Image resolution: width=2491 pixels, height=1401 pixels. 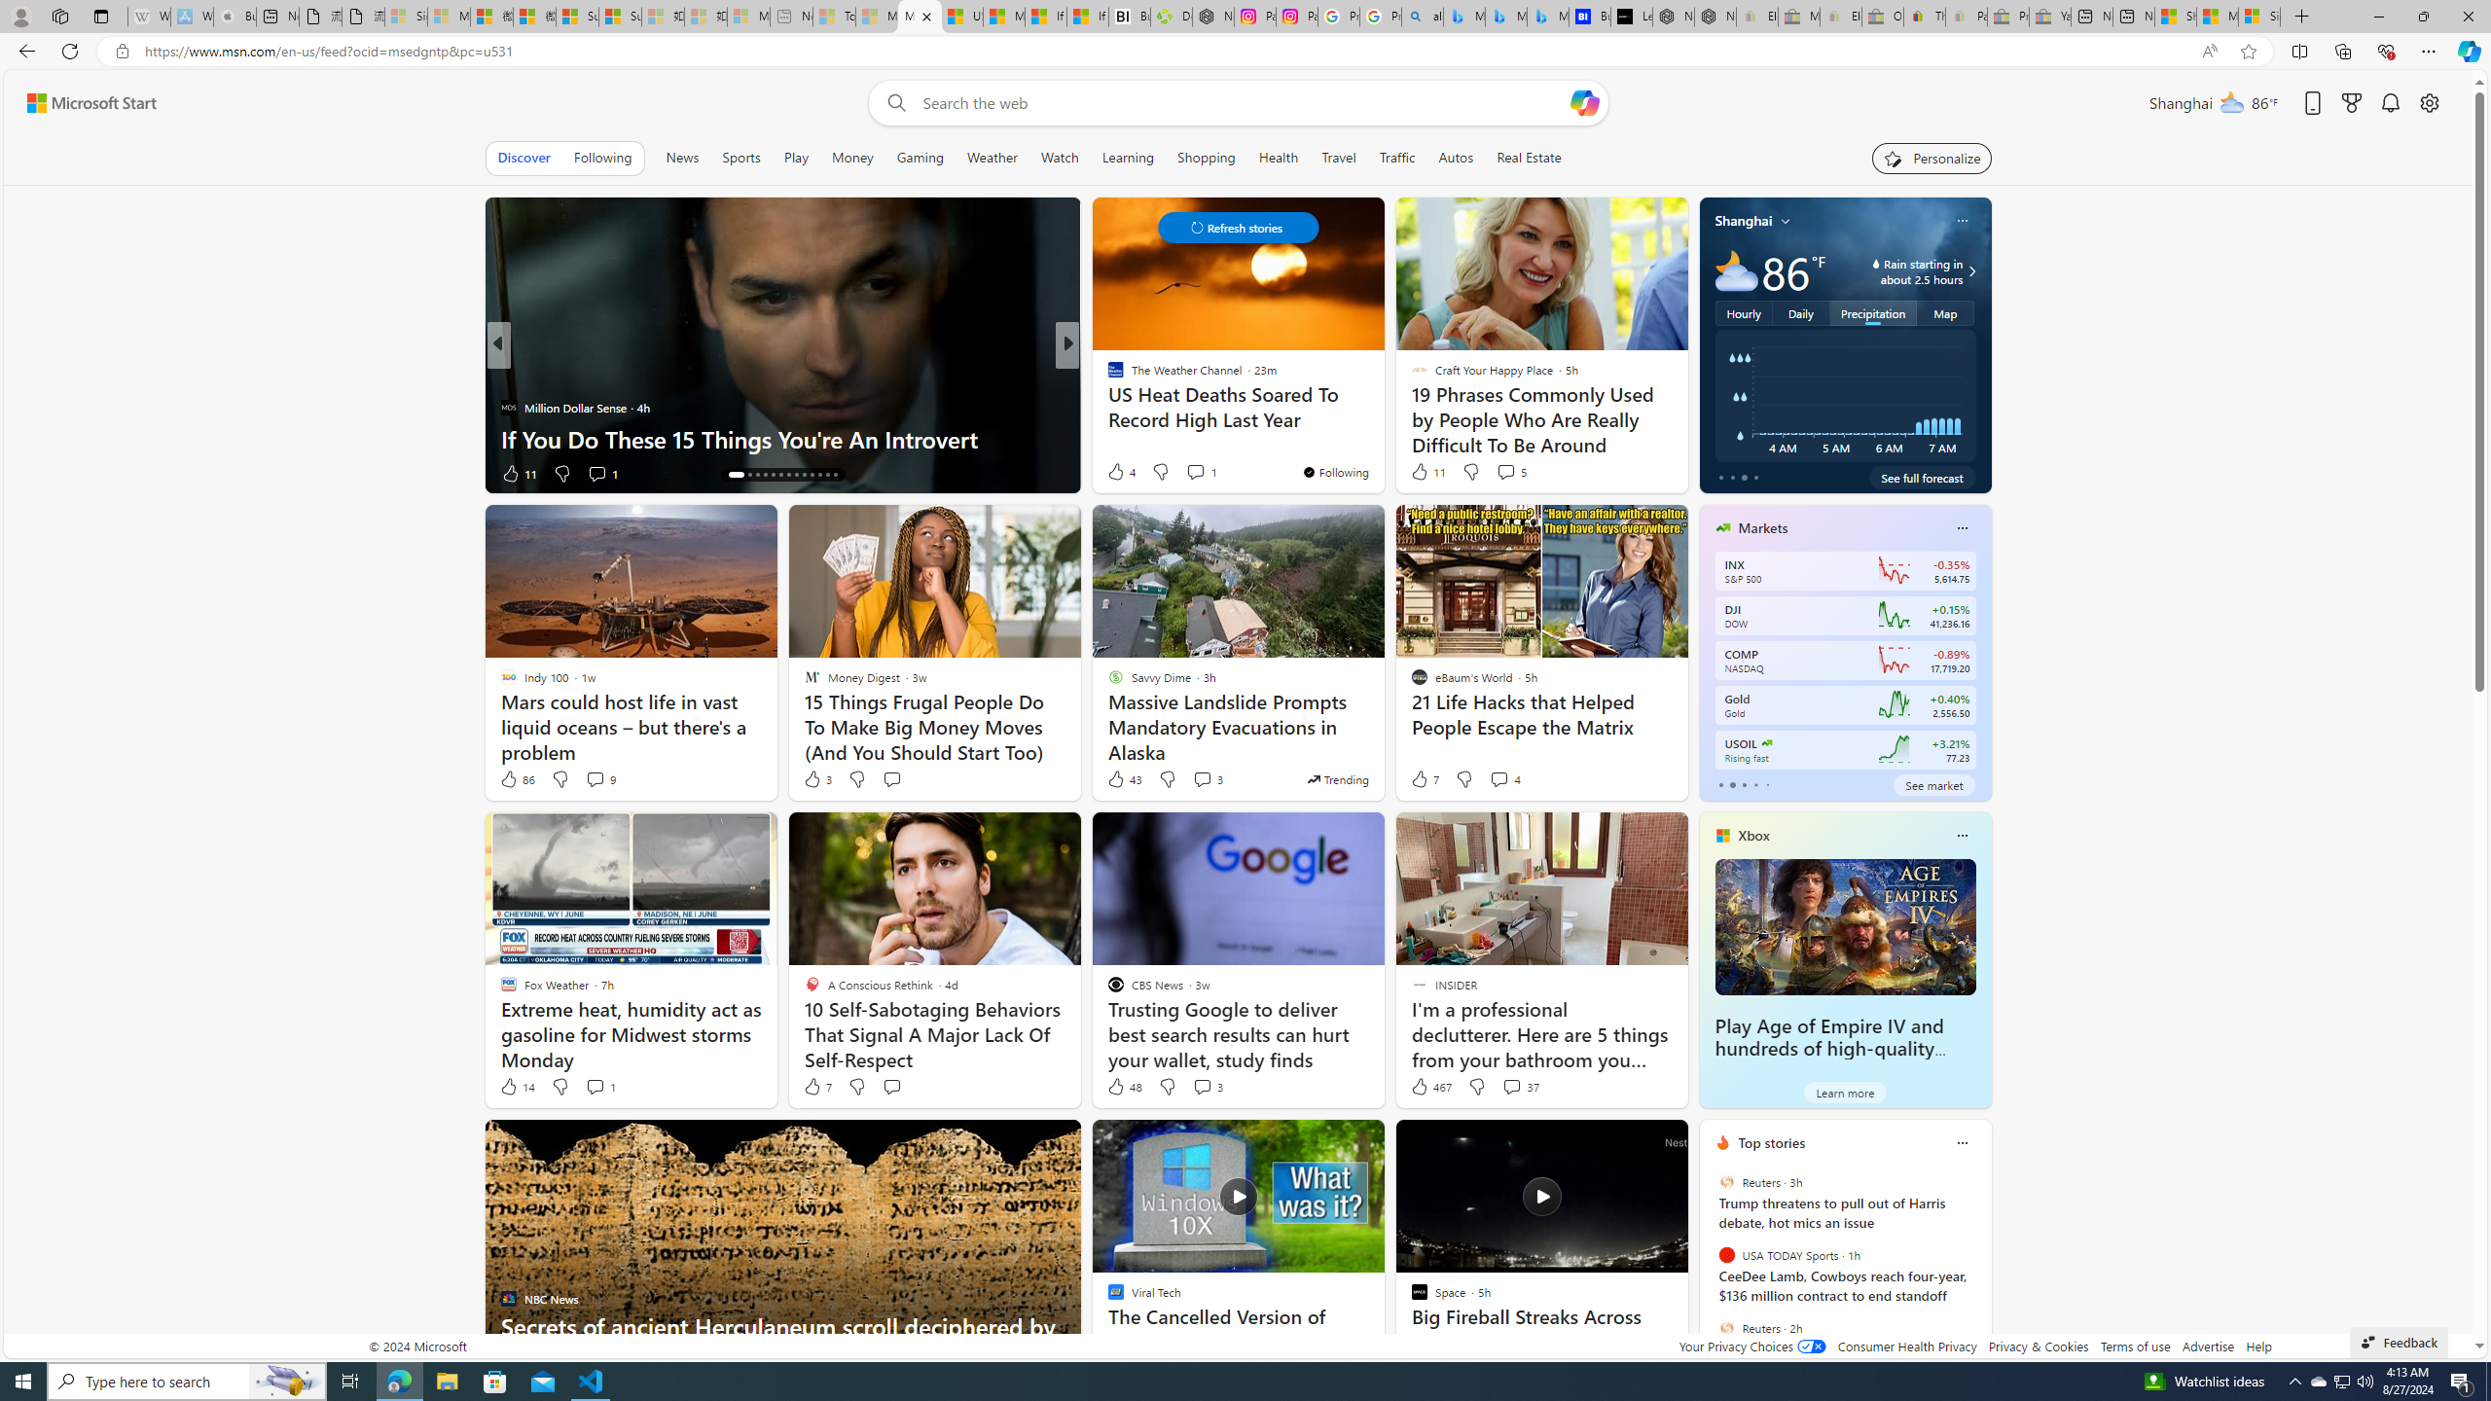 What do you see at coordinates (1464, 17) in the screenshot?
I see `Microsoft Bing Travel - Flights from Hong Kong to Bangkok` at bounding box center [1464, 17].